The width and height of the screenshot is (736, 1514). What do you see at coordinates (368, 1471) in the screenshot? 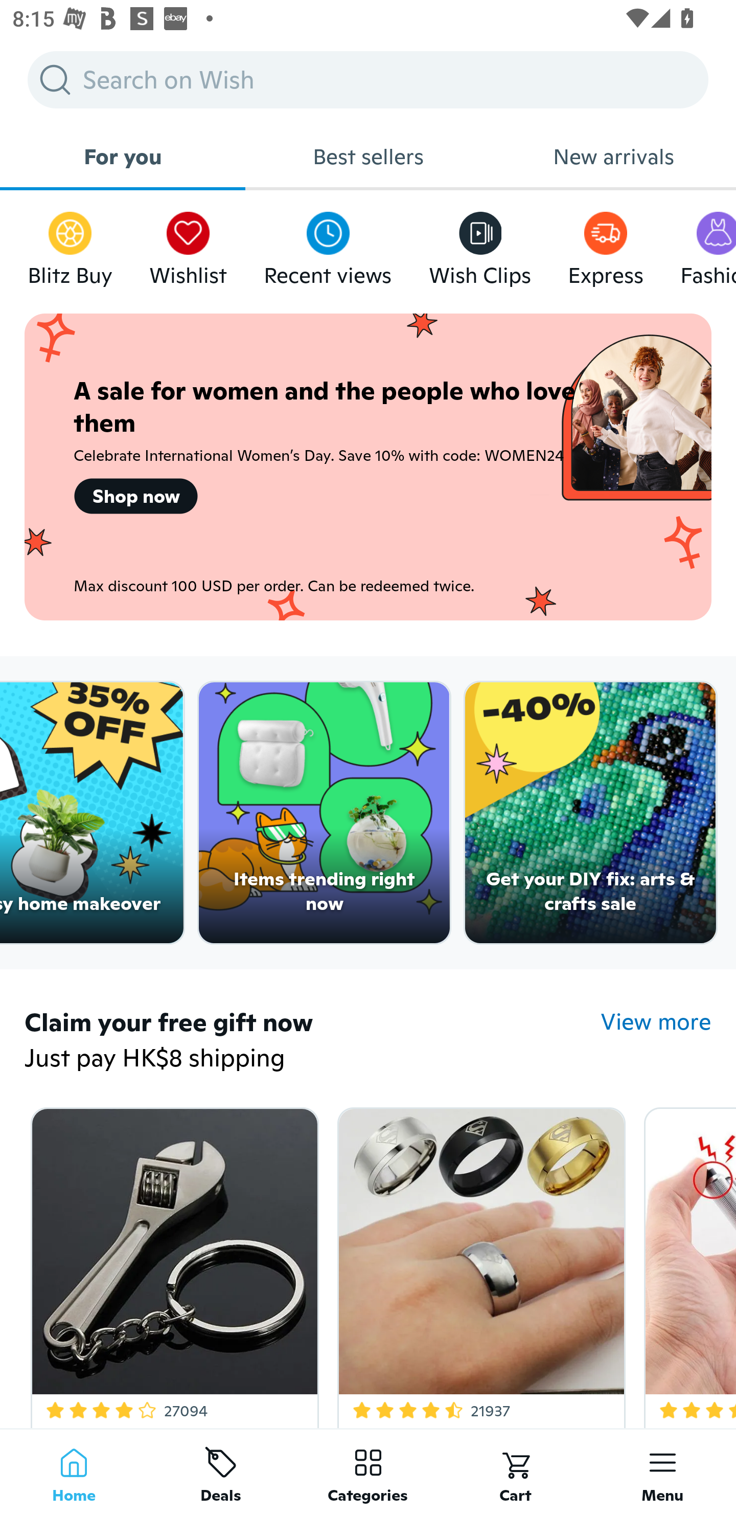
I see `Categories` at bounding box center [368, 1471].